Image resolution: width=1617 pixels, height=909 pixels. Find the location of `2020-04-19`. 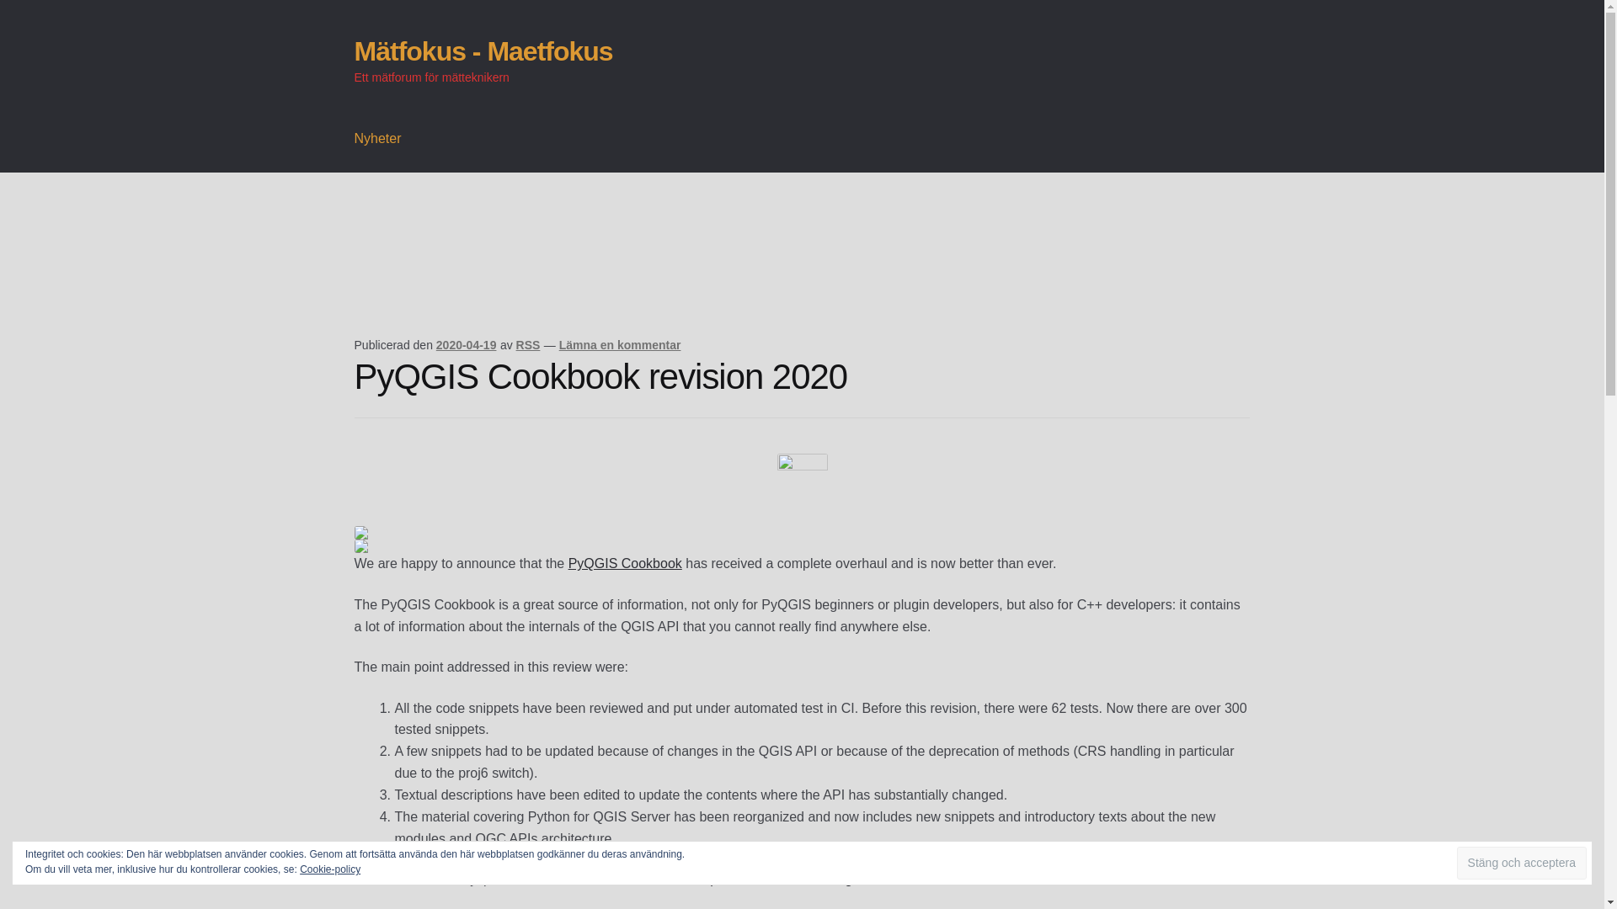

2020-04-19 is located at coordinates (467, 344).